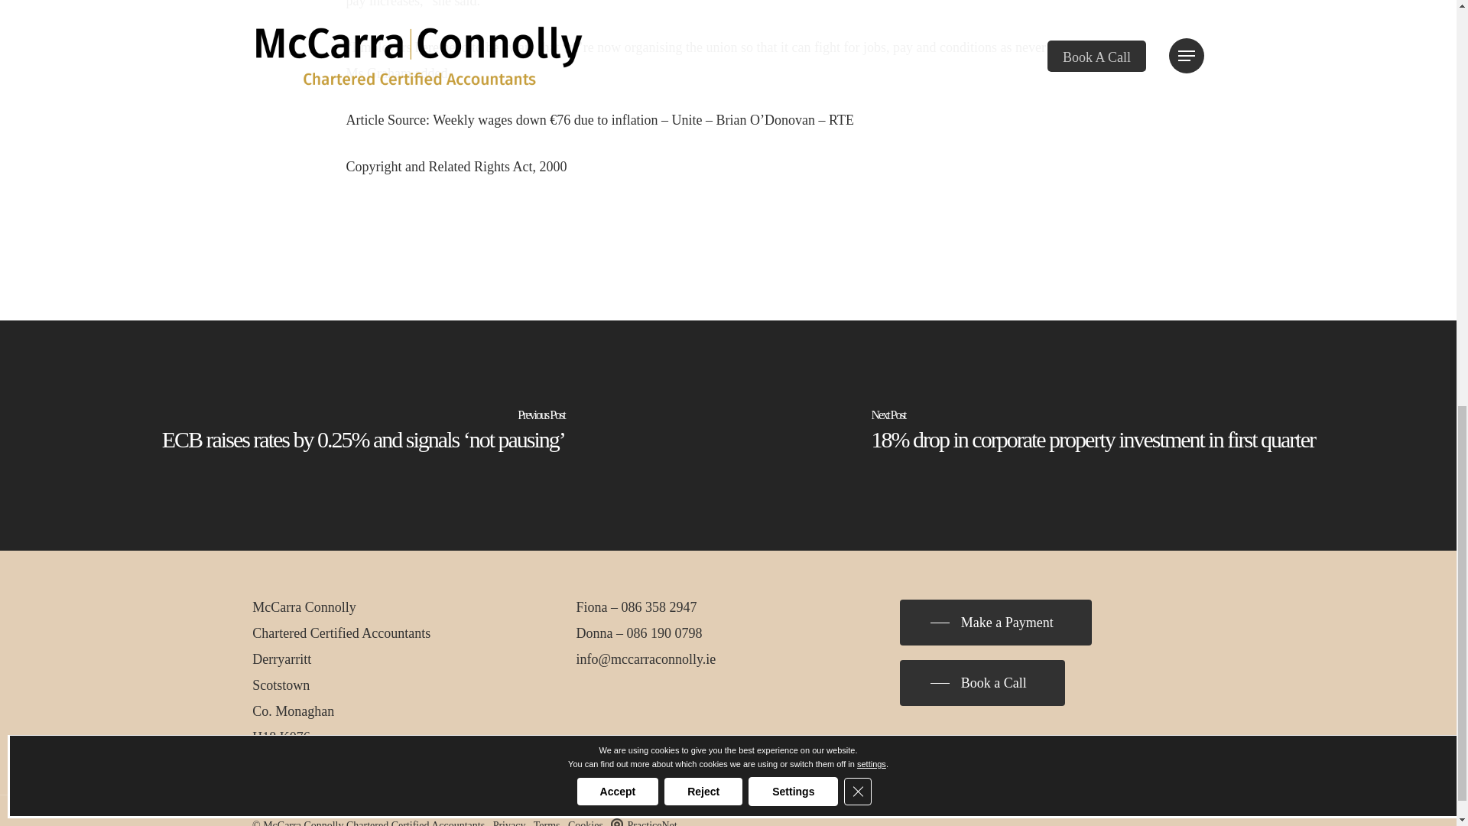 Image resolution: width=1468 pixels, height=826 pixels. What do you see at coordinates (456, 167) in the screenshot?
I see `Copyright and Related Rights Act, 2000` at bounding box center [456, 167].